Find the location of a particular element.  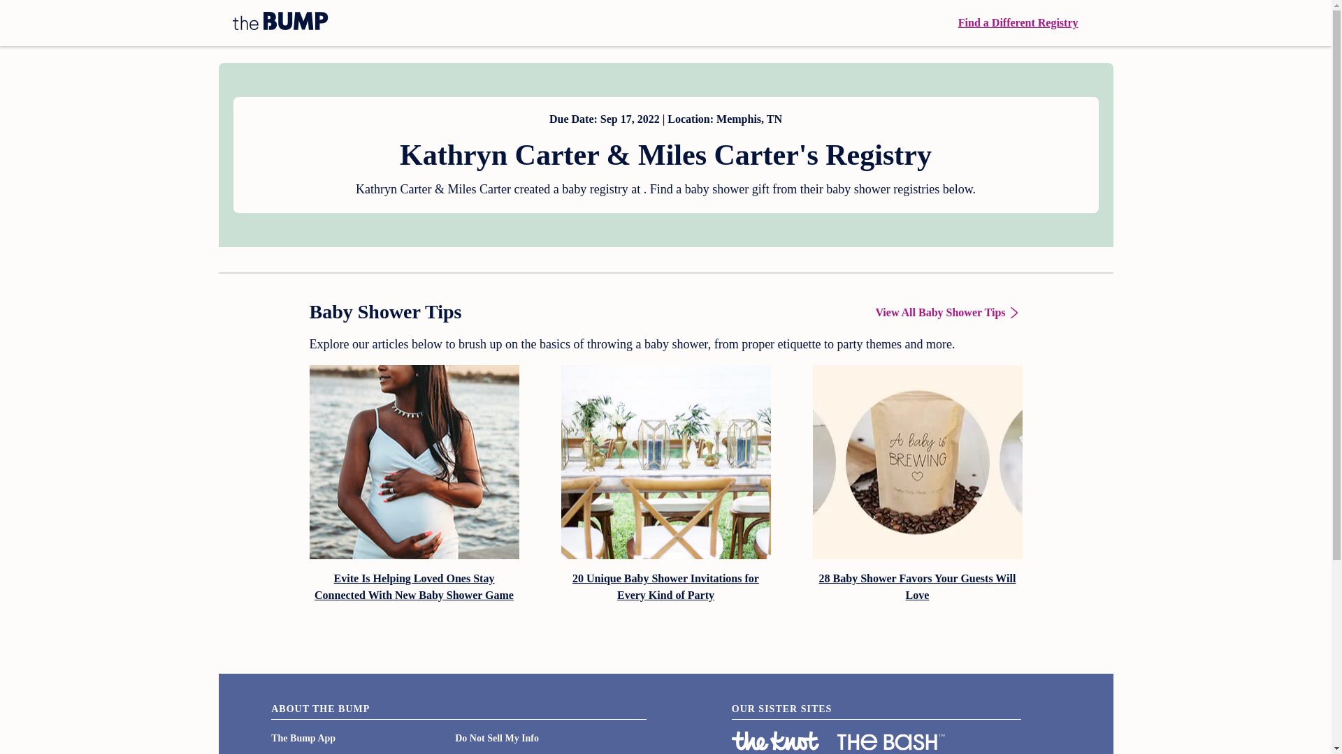

Find a Different Registry is located at coordinates (1018, 22).